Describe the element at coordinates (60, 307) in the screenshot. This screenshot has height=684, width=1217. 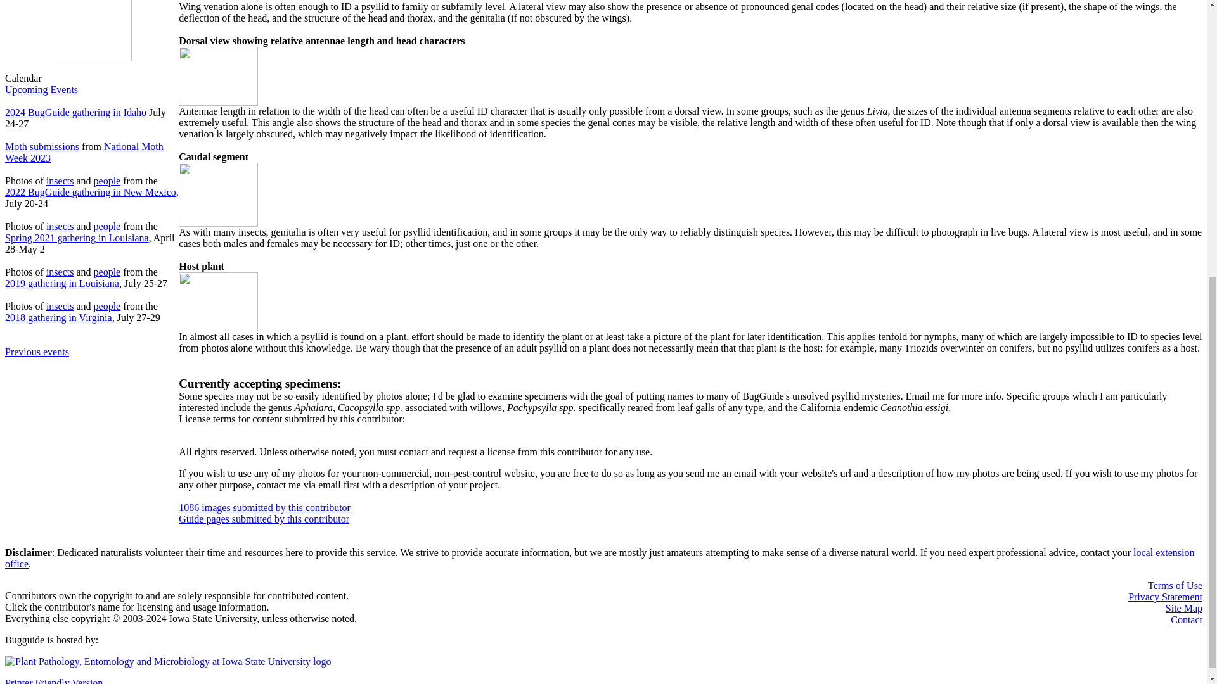
I see `insects` at that location.